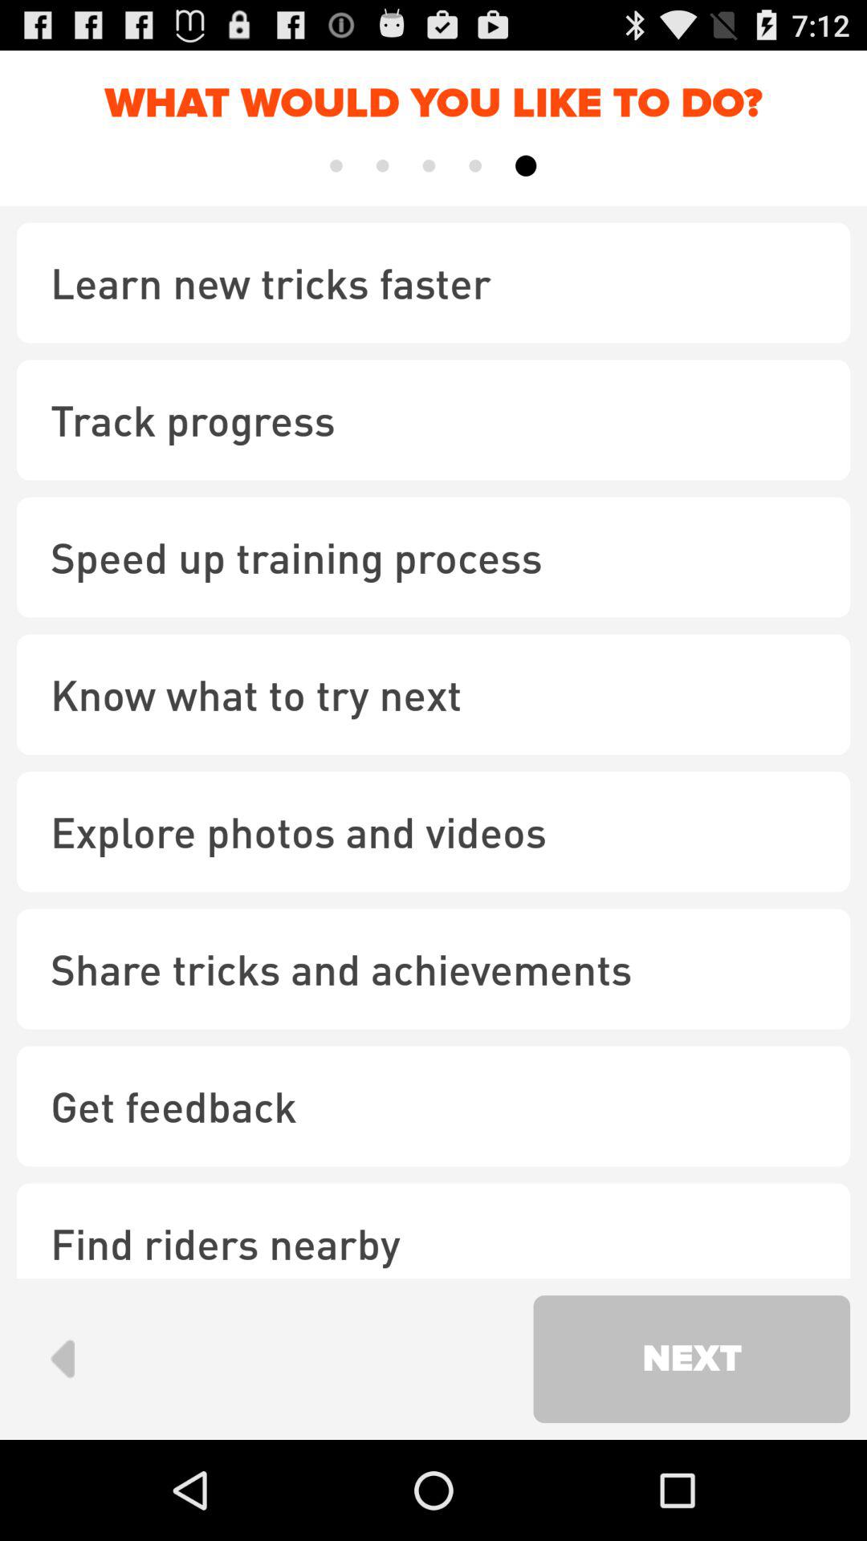 The height and width of the screenshot is (1541, 867). What do you see at coordinates (433, 1106) in the screenshot?
I see `launch item below the share tricks and checkbox` at bounding box center [433, 1106].